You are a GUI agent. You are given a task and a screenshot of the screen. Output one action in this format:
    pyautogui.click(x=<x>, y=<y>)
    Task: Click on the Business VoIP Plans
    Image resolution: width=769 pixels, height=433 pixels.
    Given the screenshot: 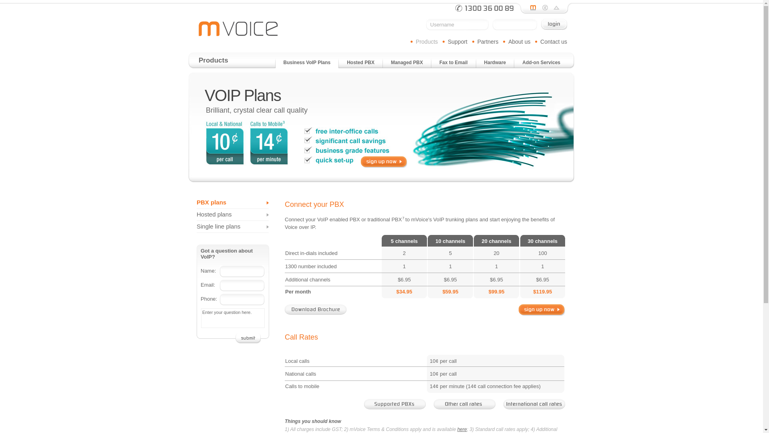 What is the action you would take?
    pyautogui.click(x=307, y=64)
    